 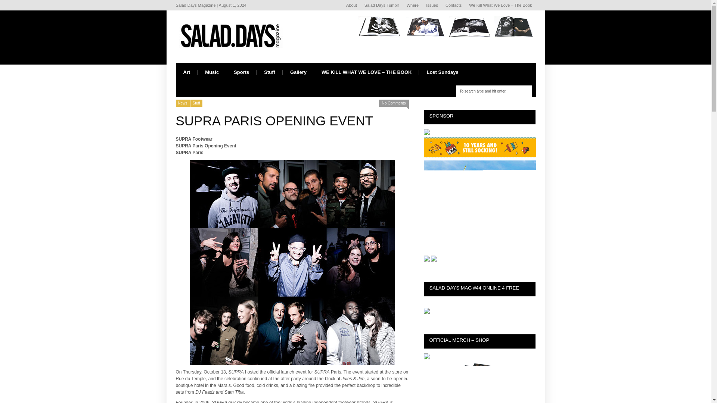 What do you see at coordinates (494, 91) in the screenshot?
I see `To search type and hit enter...` at bounding box center [494, 91].